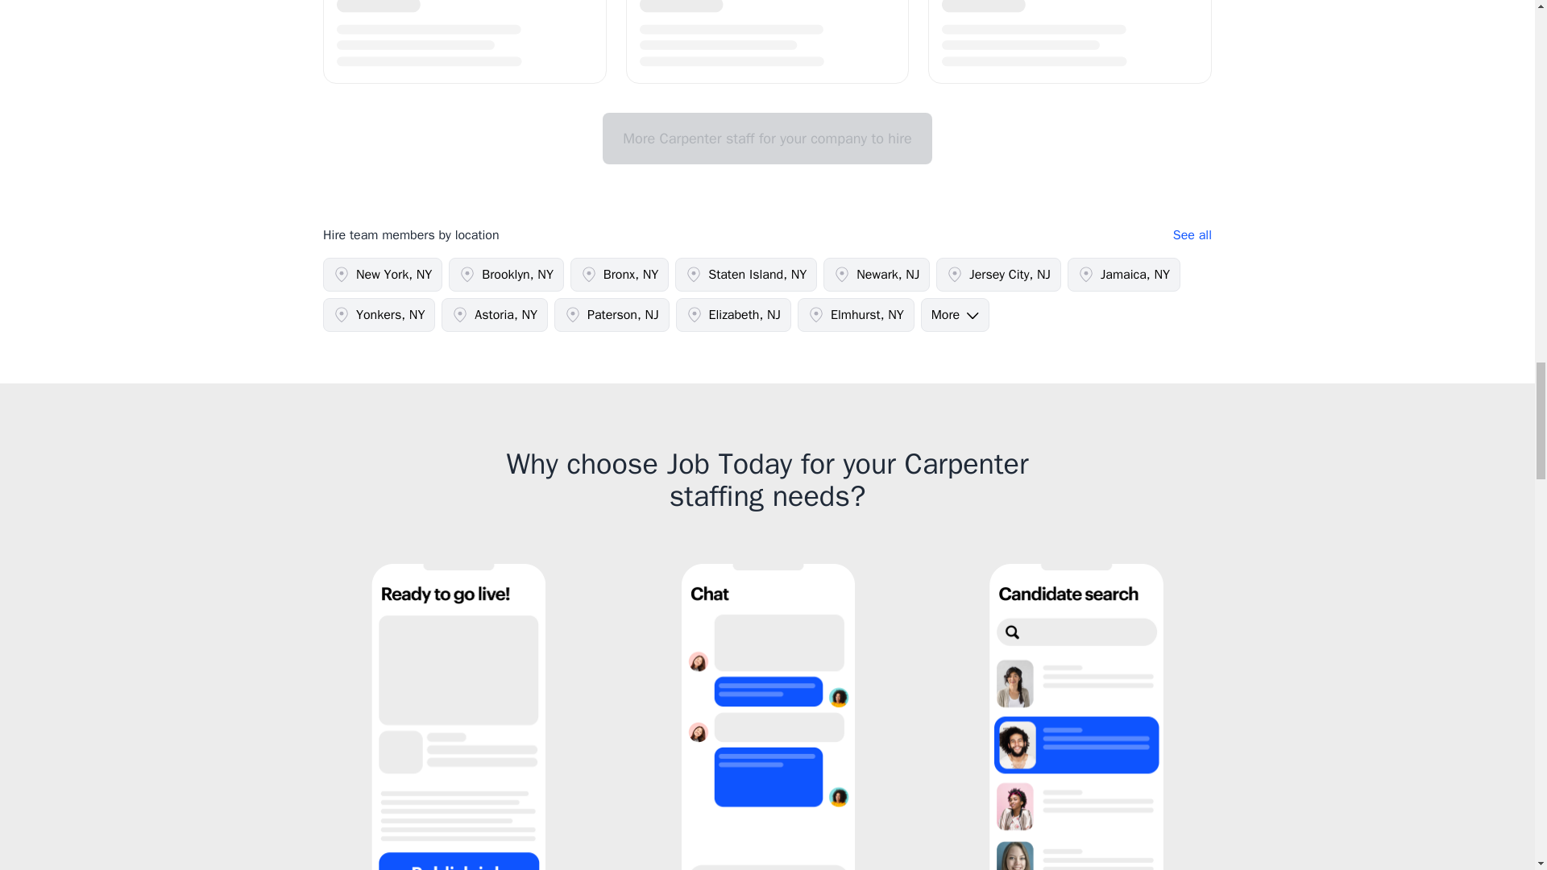 The height and width of the screenshot is (870, 1547). What do you see at coordinates (506, 274) in the screenshot?
I see `Brooklyn, NY` at bounding box center [506, 274].